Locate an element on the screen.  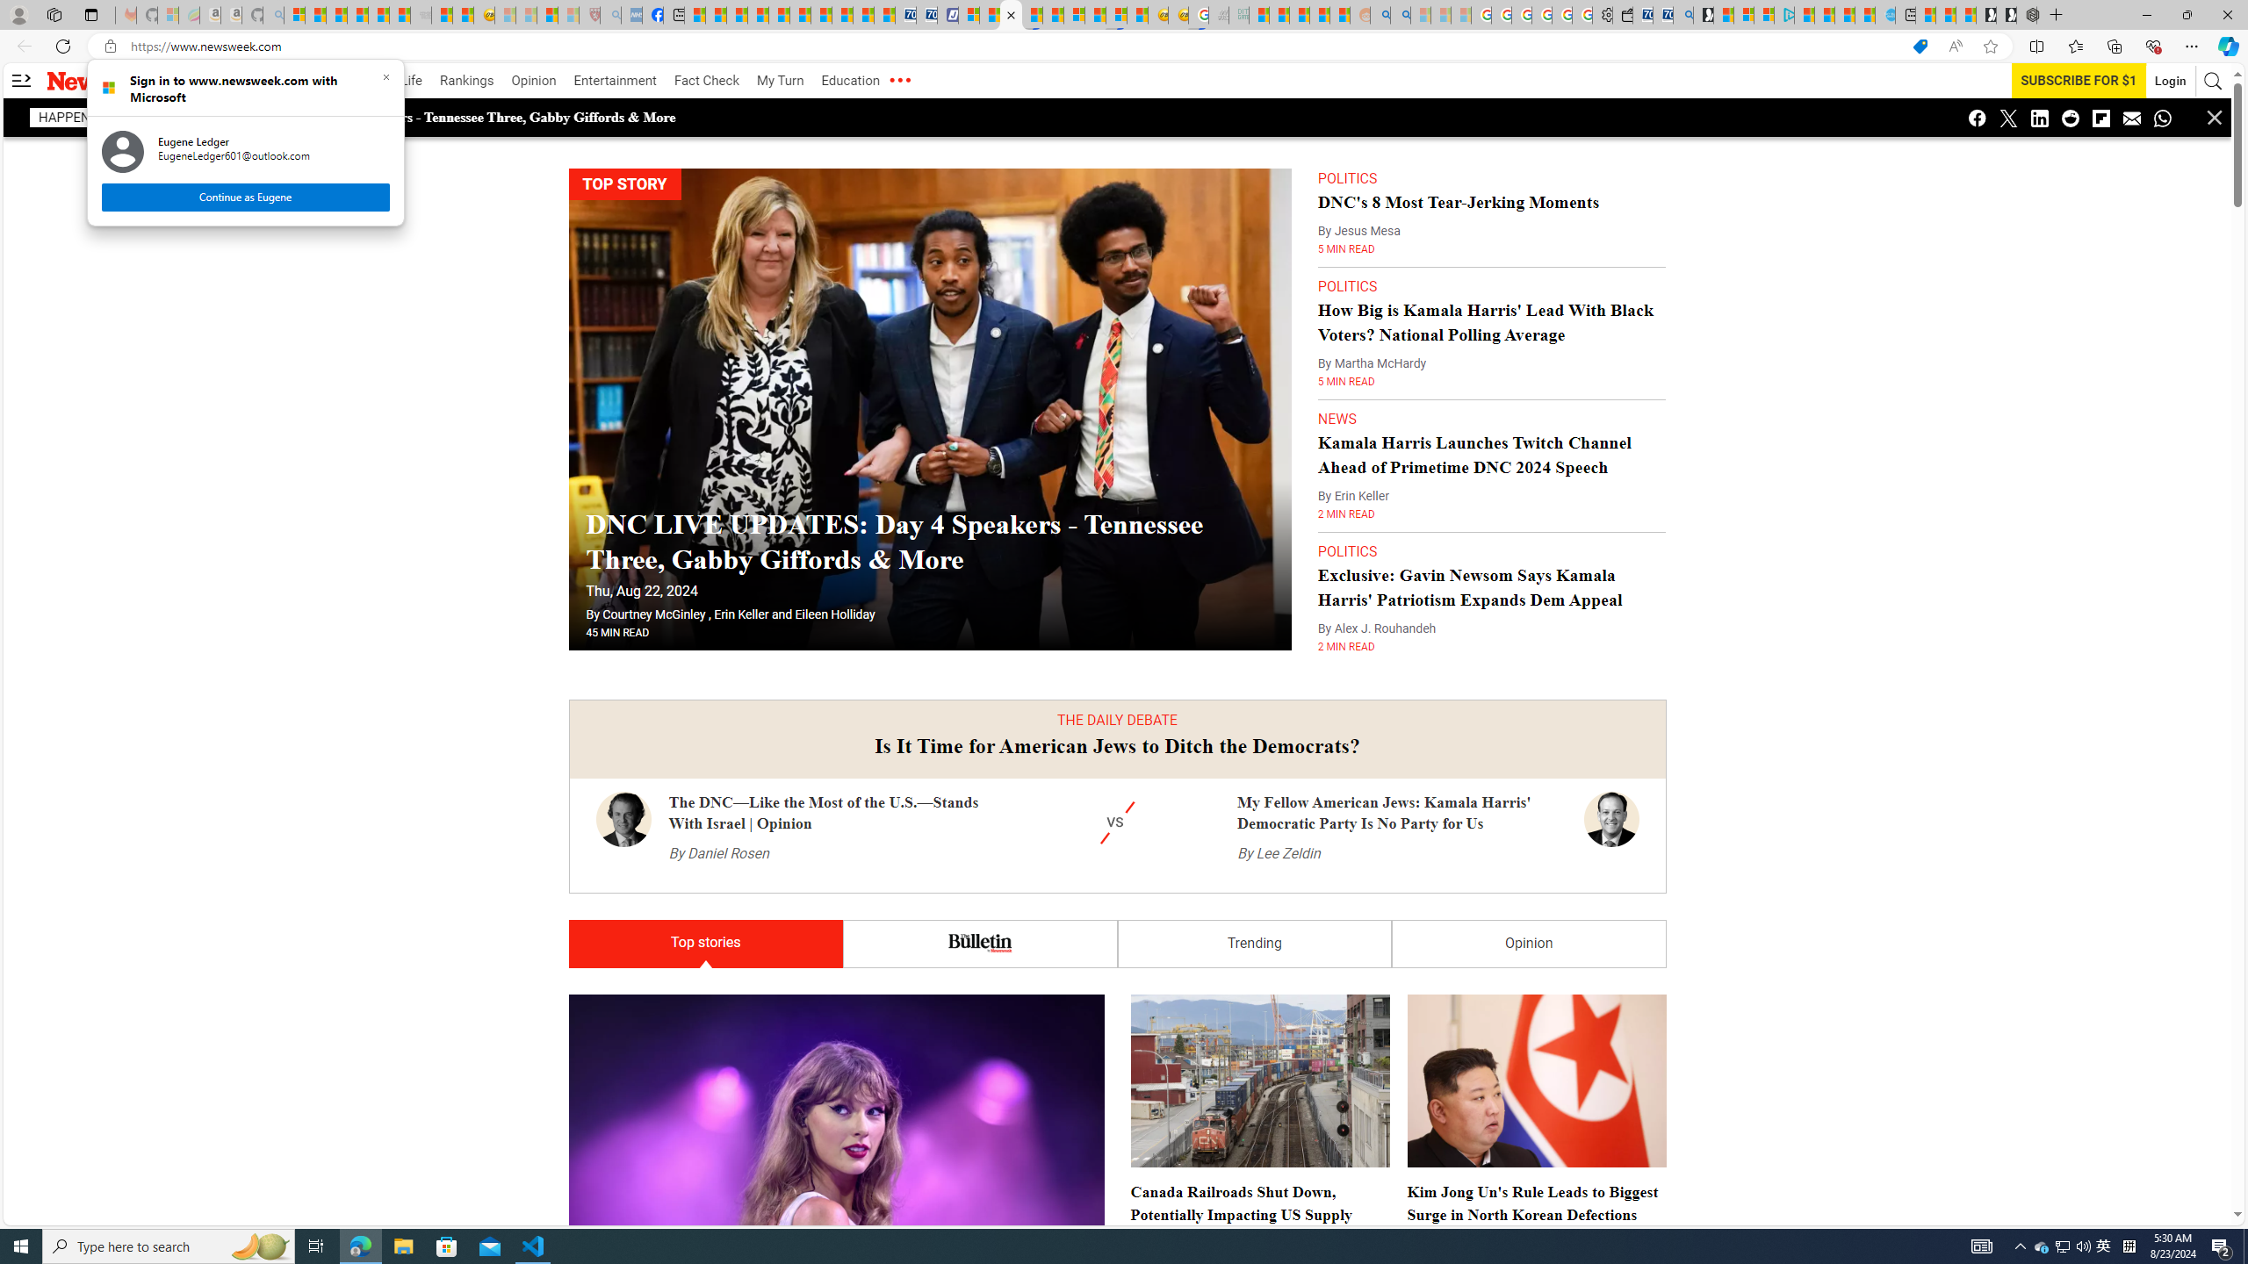
Why Taylor Swift is in a Pentagon Intelligence Report is located at coordinates (836, 1173).